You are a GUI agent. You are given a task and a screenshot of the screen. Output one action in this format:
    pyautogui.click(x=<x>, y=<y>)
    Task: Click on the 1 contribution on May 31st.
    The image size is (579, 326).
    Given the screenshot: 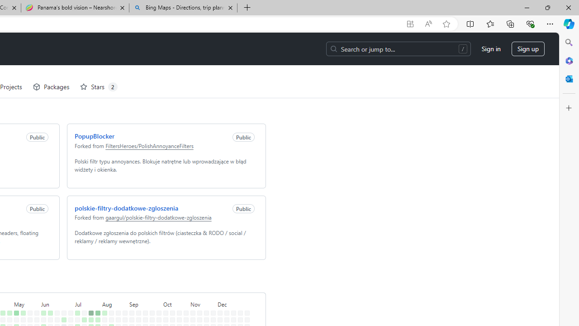 What is the action you would take?
    pyautogui.click(x=35, y=314)
    